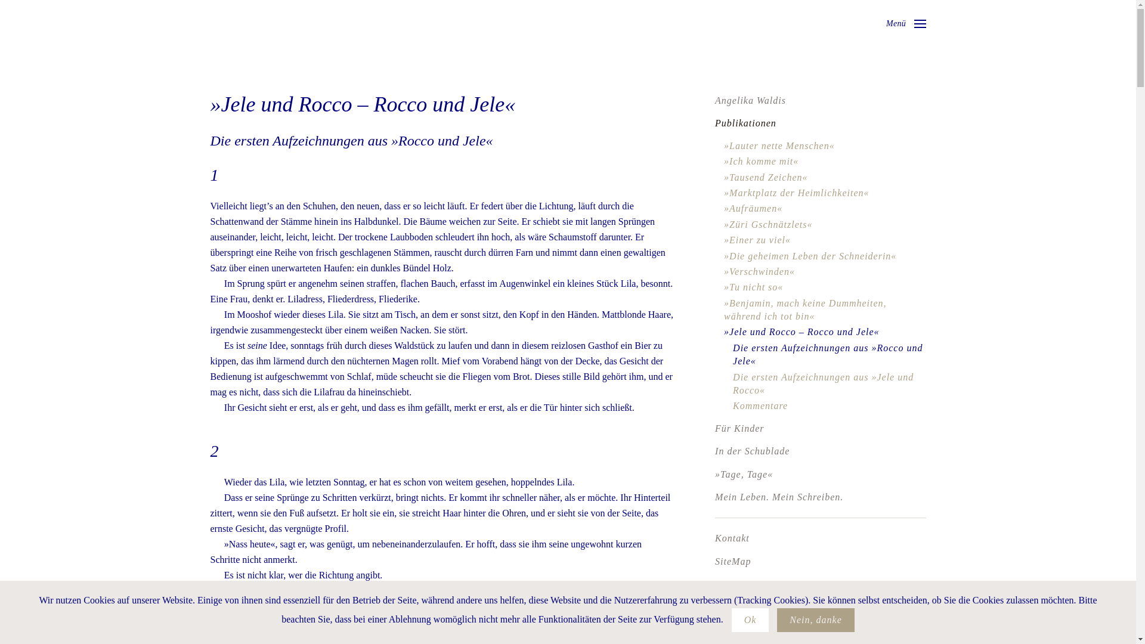  Describe the element at coordinates (821, 562) in the screenshot. I see `SiteMap` at that location.